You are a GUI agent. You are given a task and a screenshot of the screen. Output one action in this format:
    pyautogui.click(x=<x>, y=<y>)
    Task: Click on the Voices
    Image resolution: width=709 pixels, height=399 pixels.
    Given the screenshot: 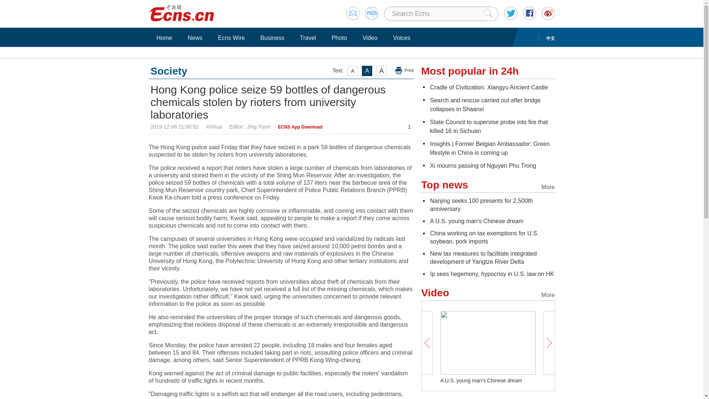 What is the action you would take?
    pyautogui.click(x=401, y=38)
    